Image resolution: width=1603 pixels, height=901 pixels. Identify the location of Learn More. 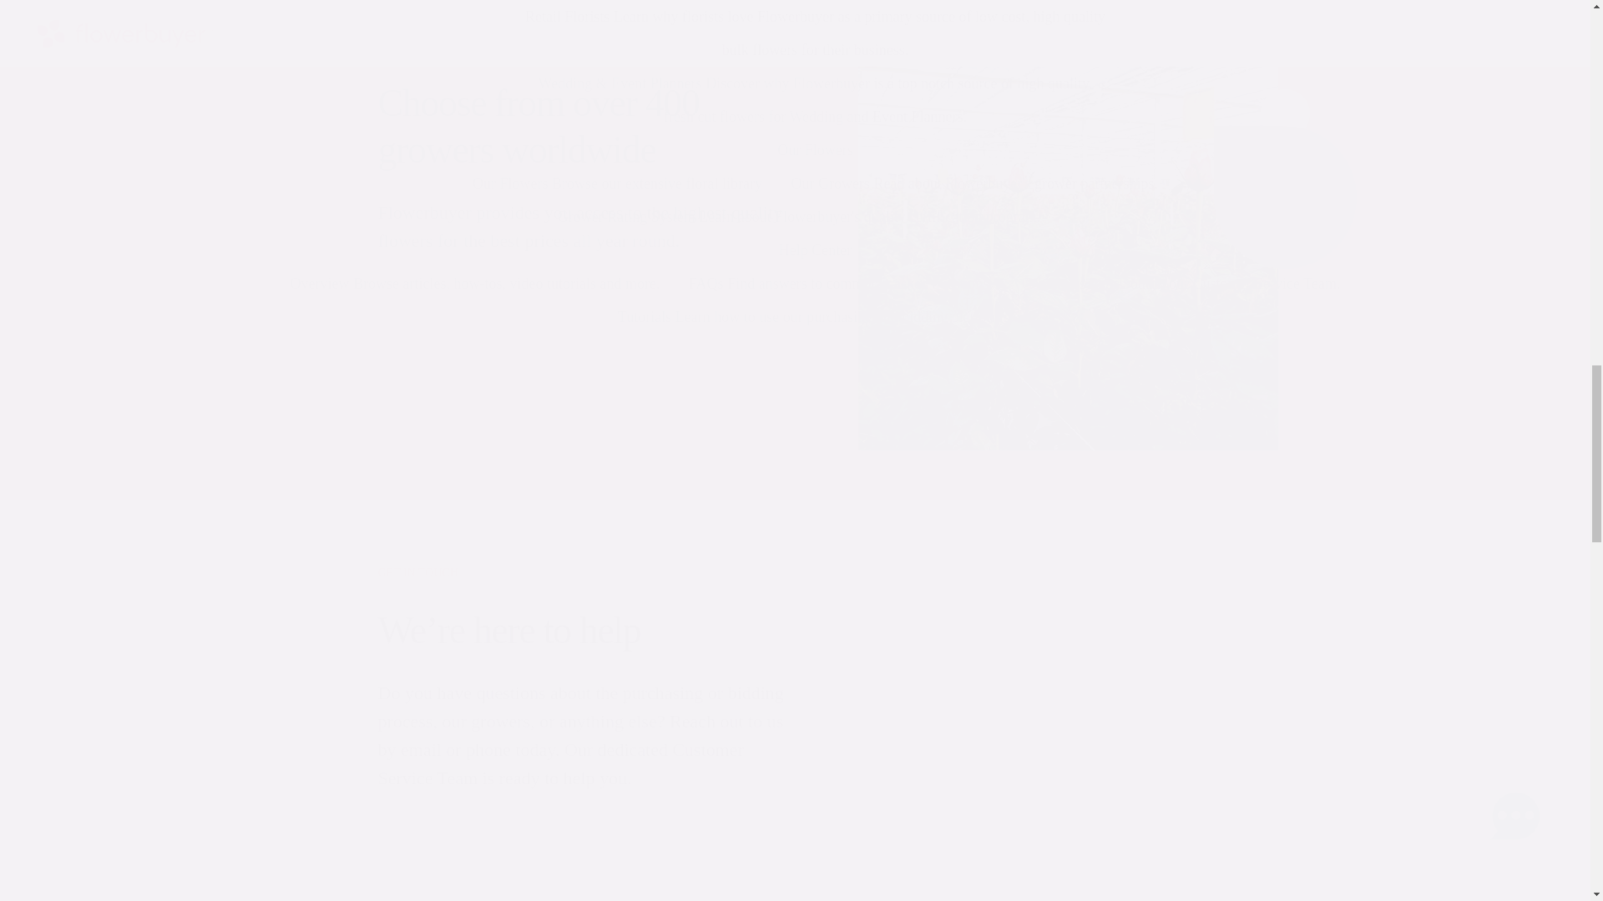
(473, 318).